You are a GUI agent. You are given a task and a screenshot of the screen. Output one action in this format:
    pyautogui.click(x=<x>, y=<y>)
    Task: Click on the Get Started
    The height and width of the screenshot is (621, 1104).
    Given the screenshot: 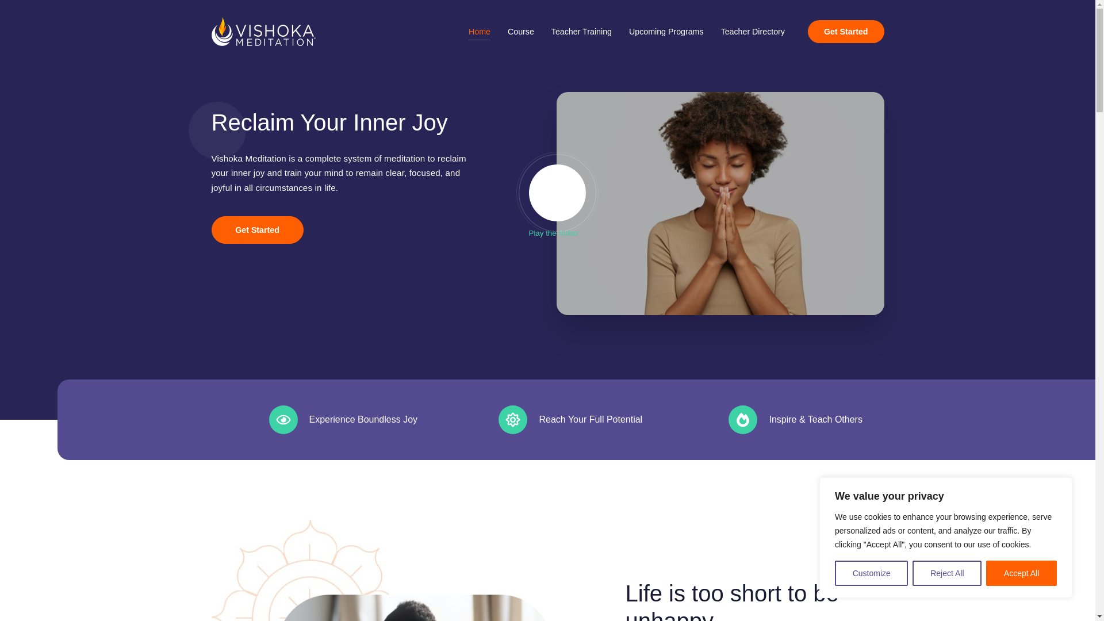 What is the action you would take?
    pyautogui.click(x=846, y=31)
    